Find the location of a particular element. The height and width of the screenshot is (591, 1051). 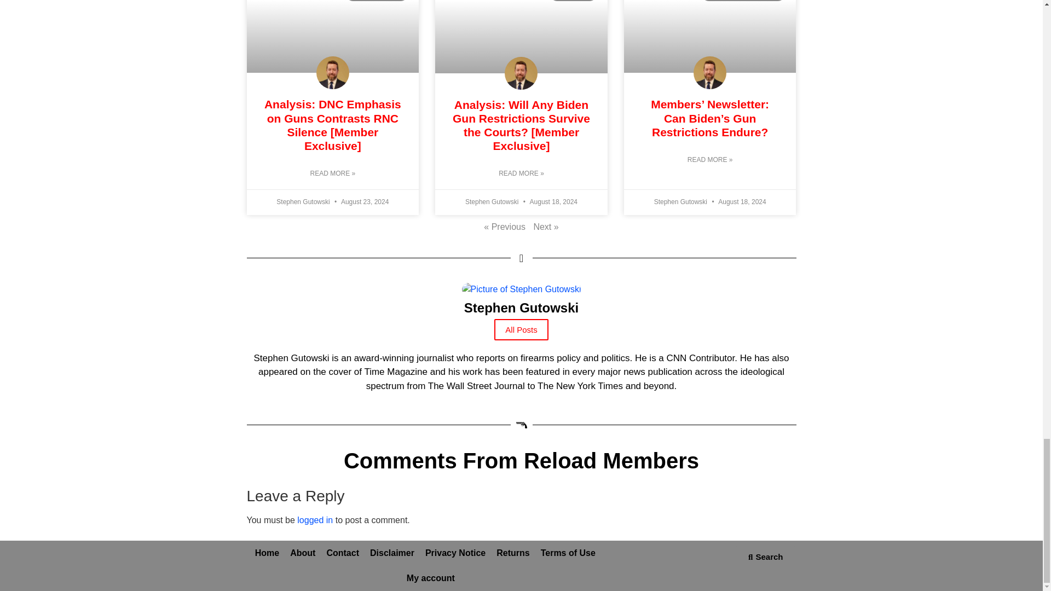

Disclaimer is located at coordinates (392, 553).